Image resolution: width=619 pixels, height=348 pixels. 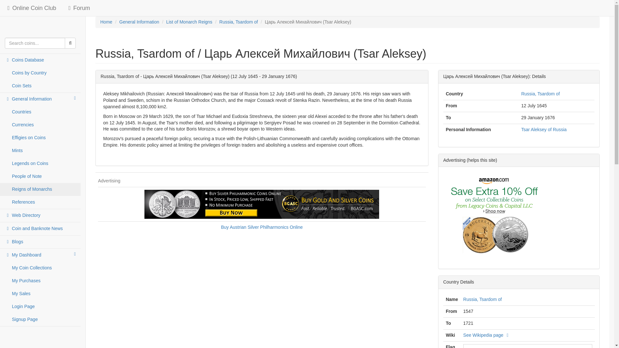 I want to click on Forum, so click(x=77, y=8).